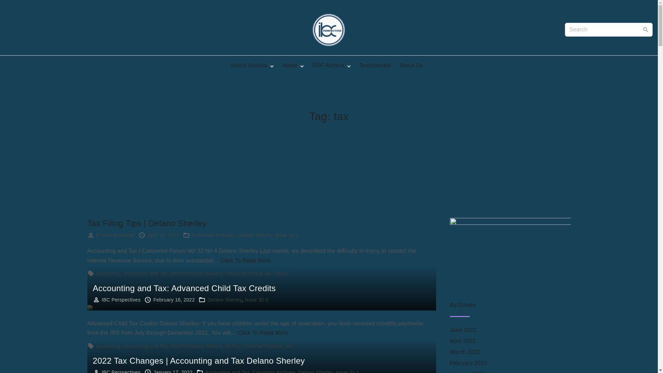  Describe the element at coordinates (115, 235) in the screenshot. I see `Posts by R Jaye Bannister` at that location.